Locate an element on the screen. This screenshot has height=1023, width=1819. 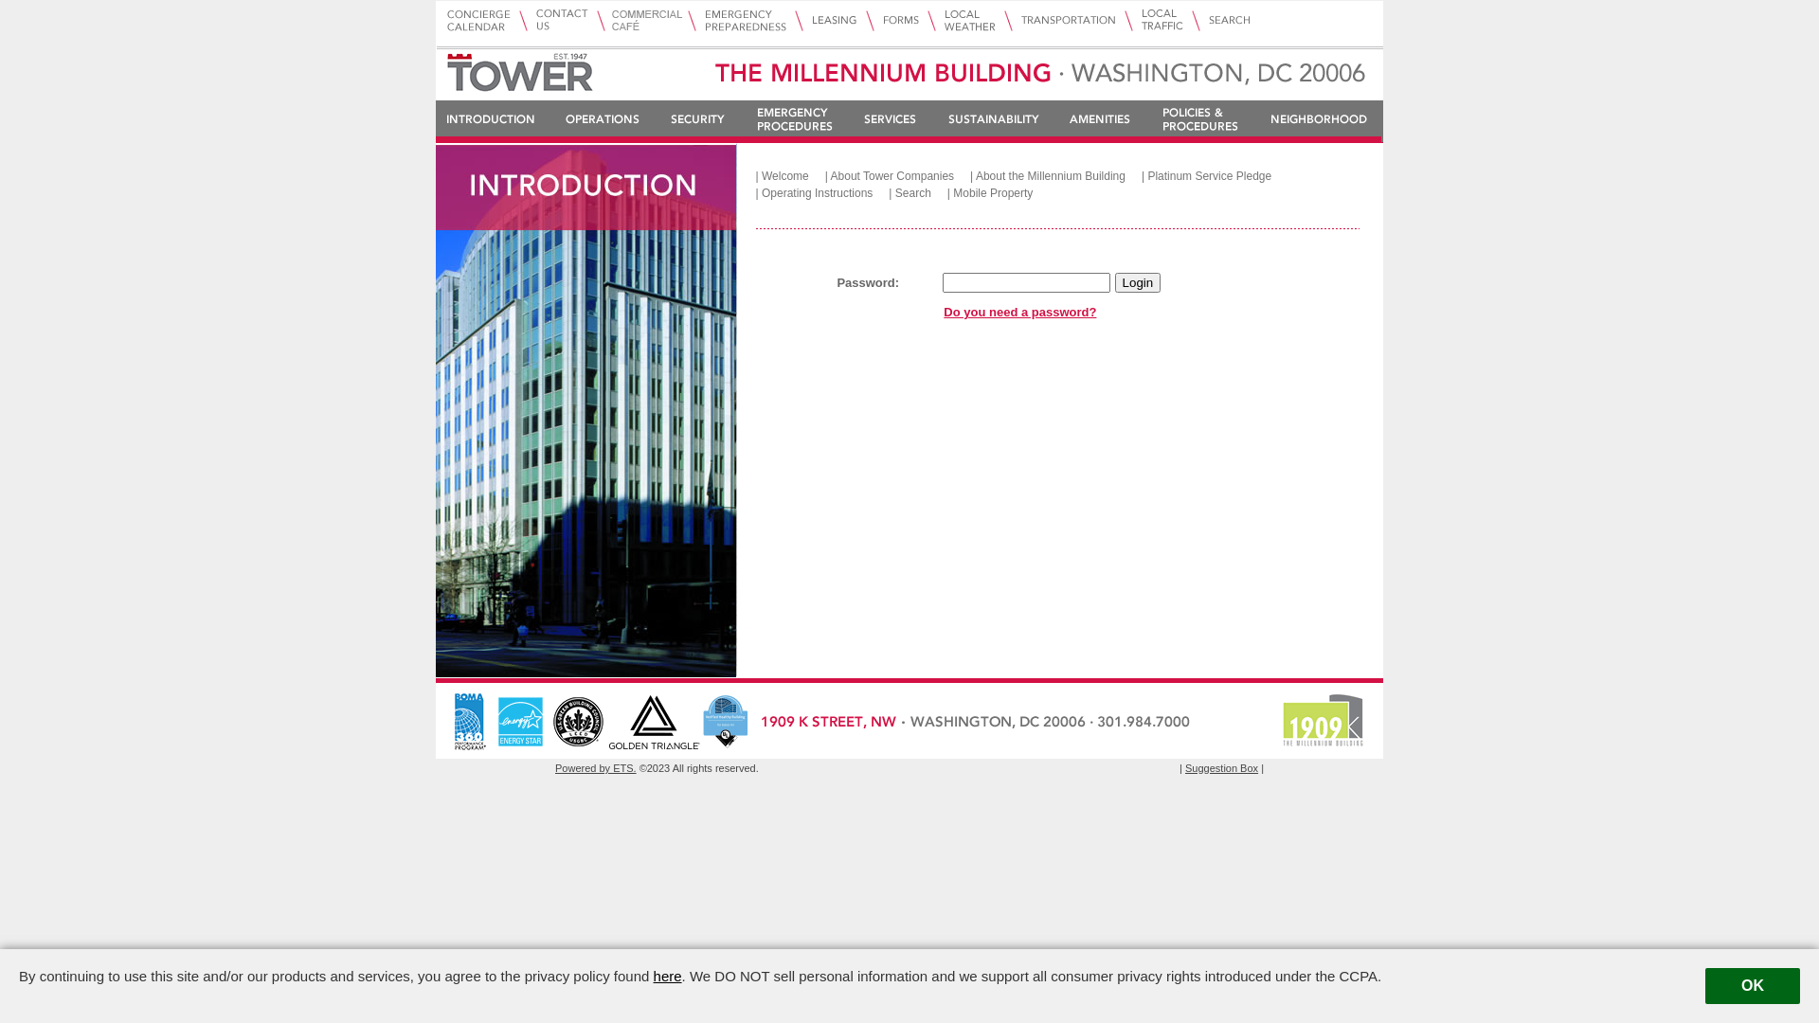
Search is located at coordinates (919, 193).